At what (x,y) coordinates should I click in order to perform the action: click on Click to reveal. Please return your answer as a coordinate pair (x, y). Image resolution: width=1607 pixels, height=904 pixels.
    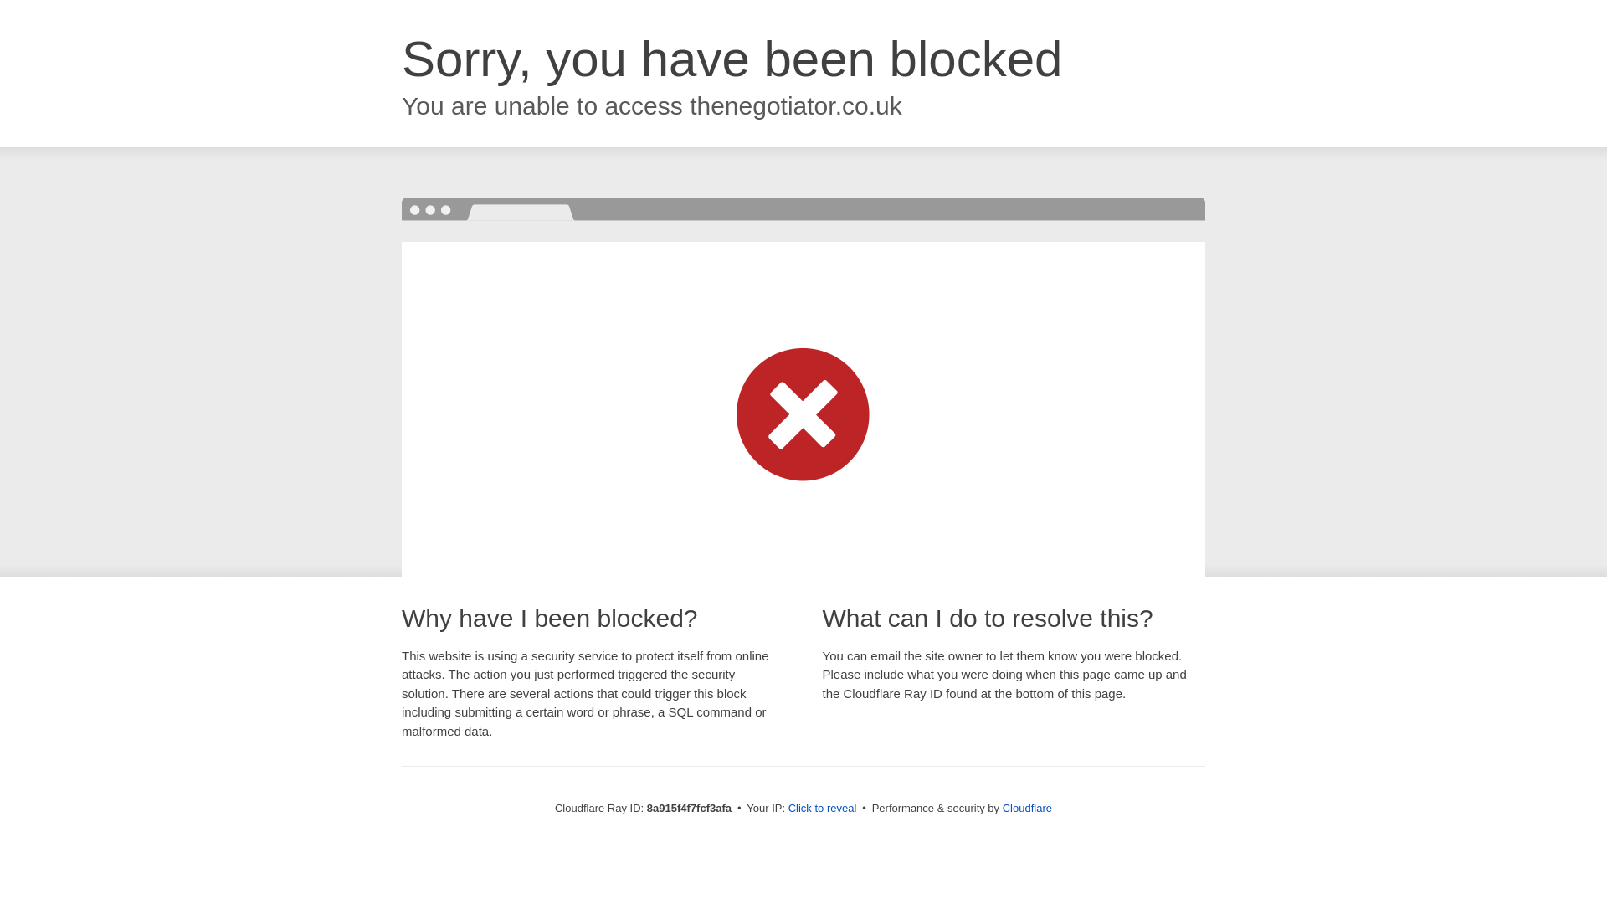
    Looking at the image, I should click on (822, 809).